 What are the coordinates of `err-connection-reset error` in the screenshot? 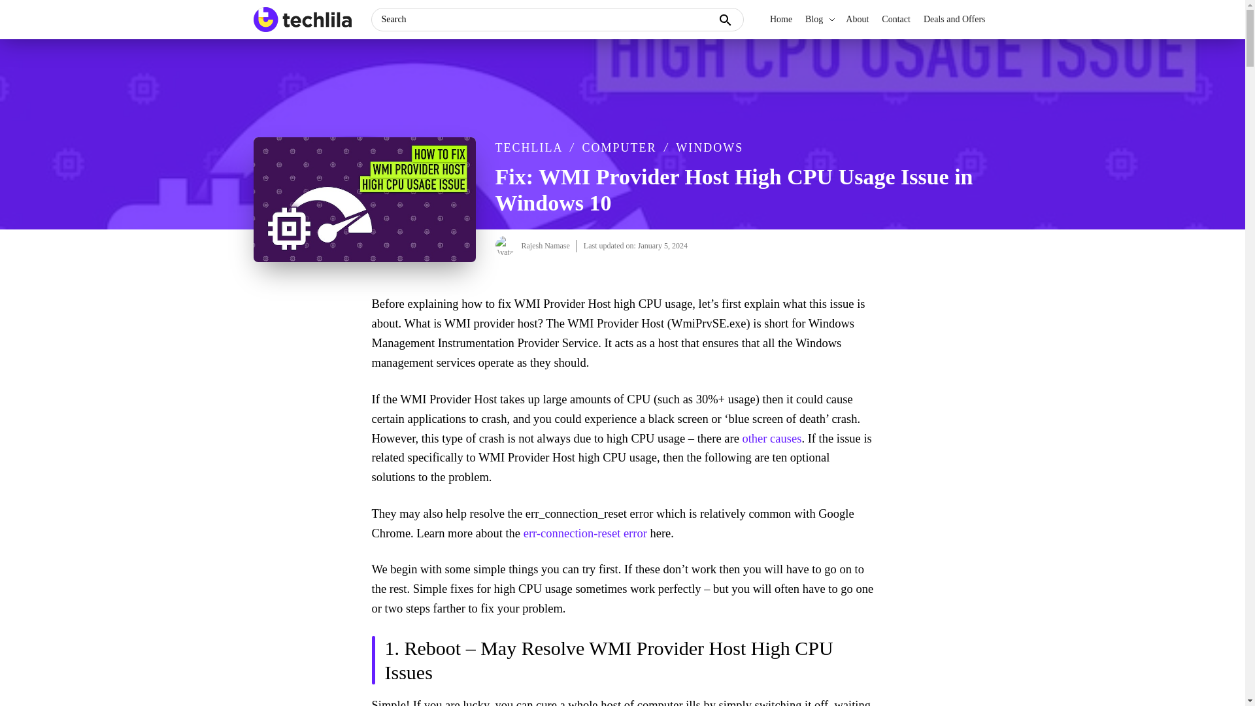 It's located at (585, 533).